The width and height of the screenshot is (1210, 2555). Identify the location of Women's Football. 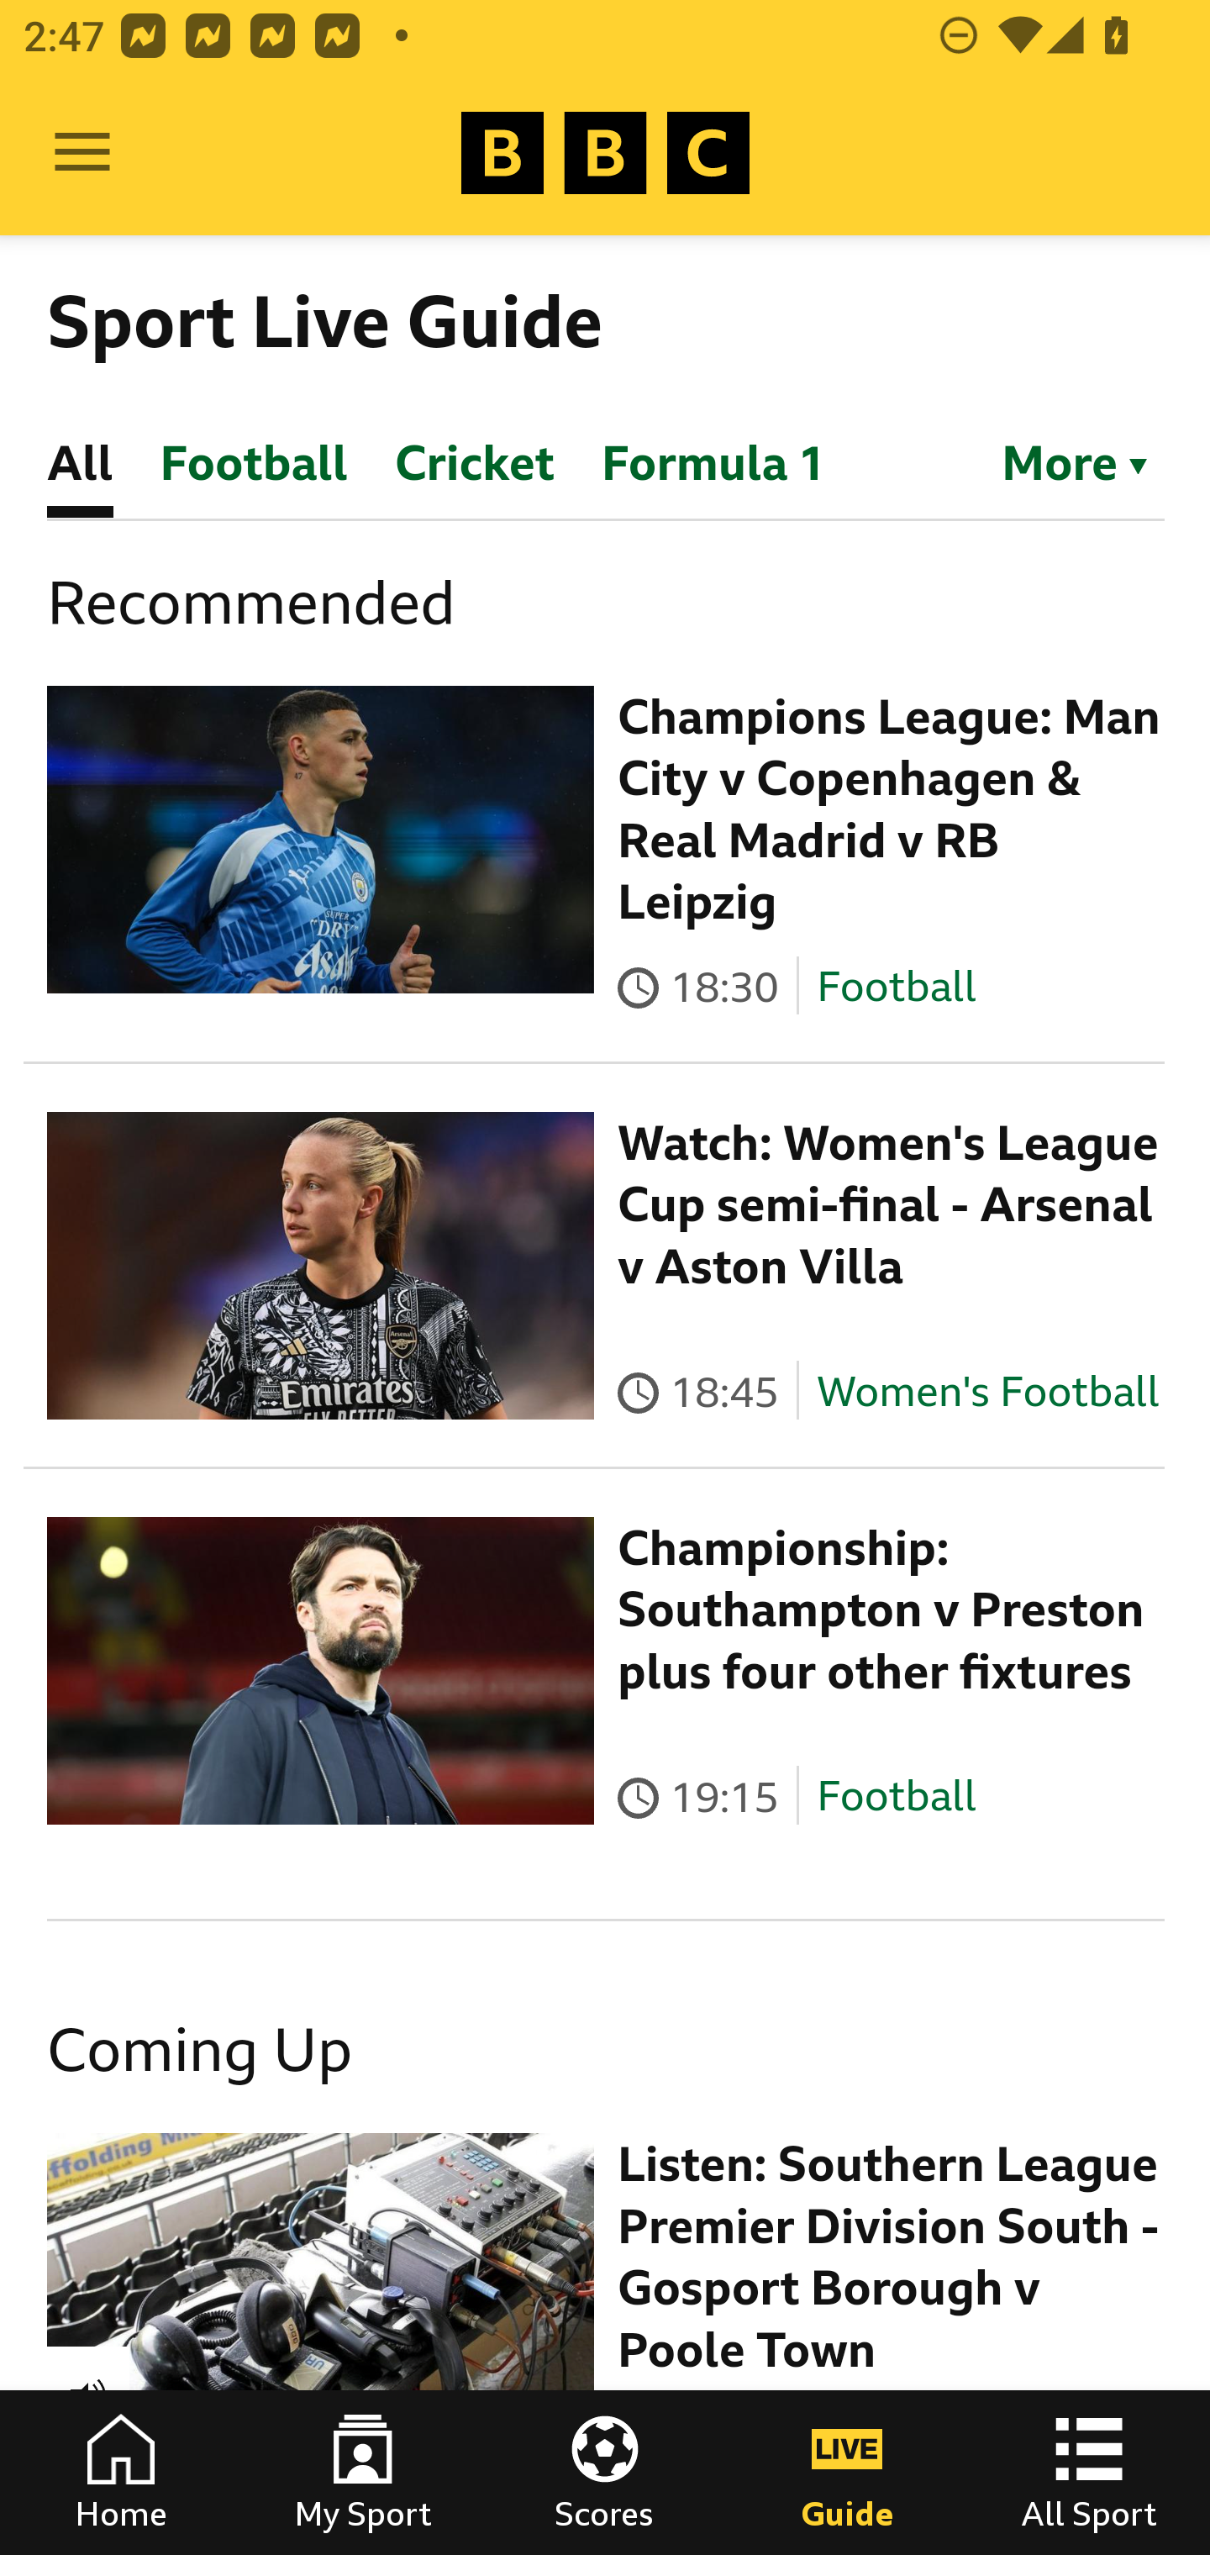
(988, 1391).